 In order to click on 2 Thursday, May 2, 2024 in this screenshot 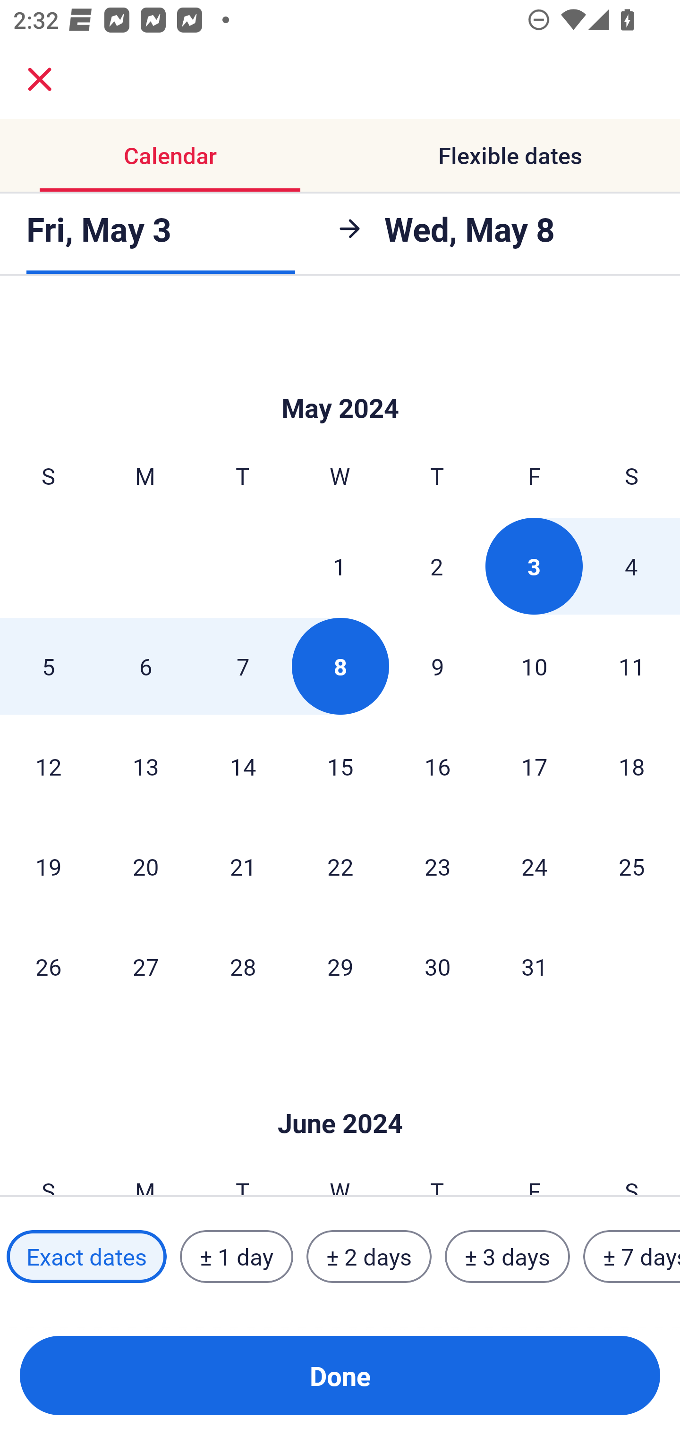, I will do `click(437, 566)`.